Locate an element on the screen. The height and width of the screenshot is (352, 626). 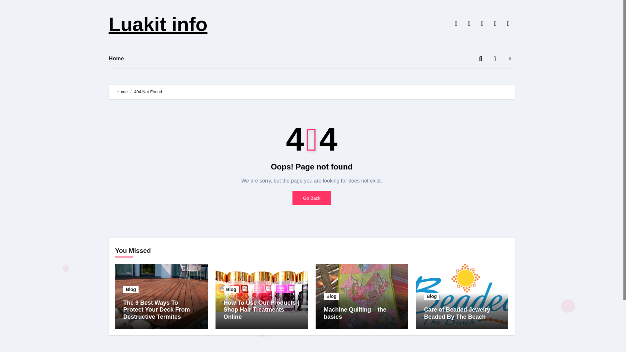
Blog is located at coordinates (231, 289).